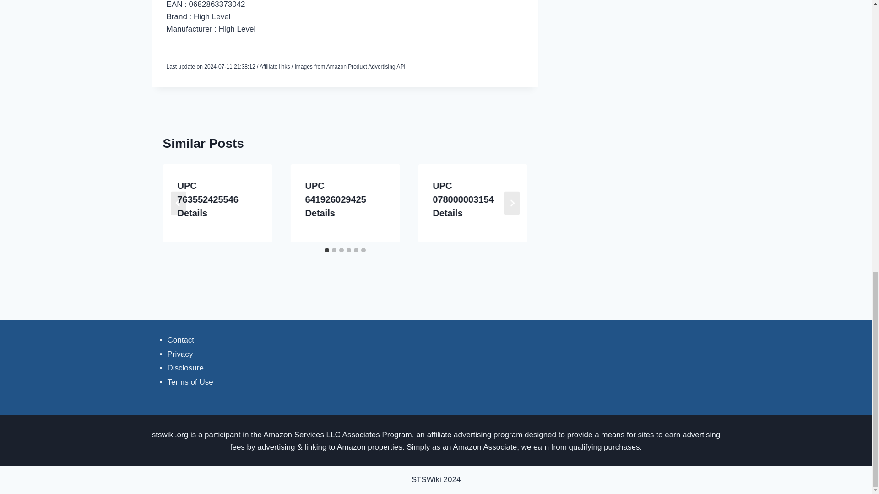  Describe the element at coordinates (190, 382) in the screenshot. I see `Terms of Use` at that location.